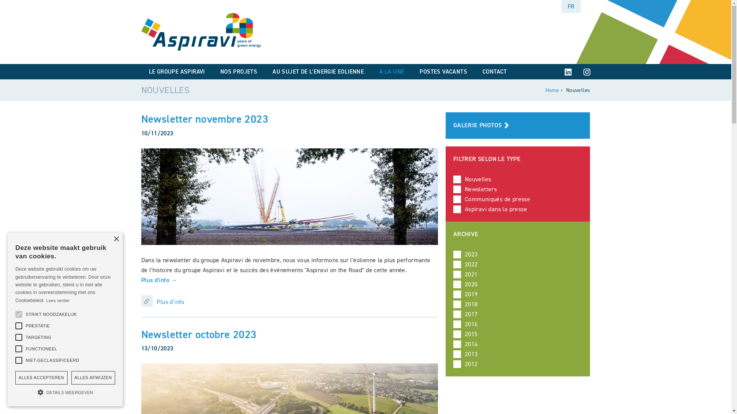  I want to click on Home, so click(552, 90).